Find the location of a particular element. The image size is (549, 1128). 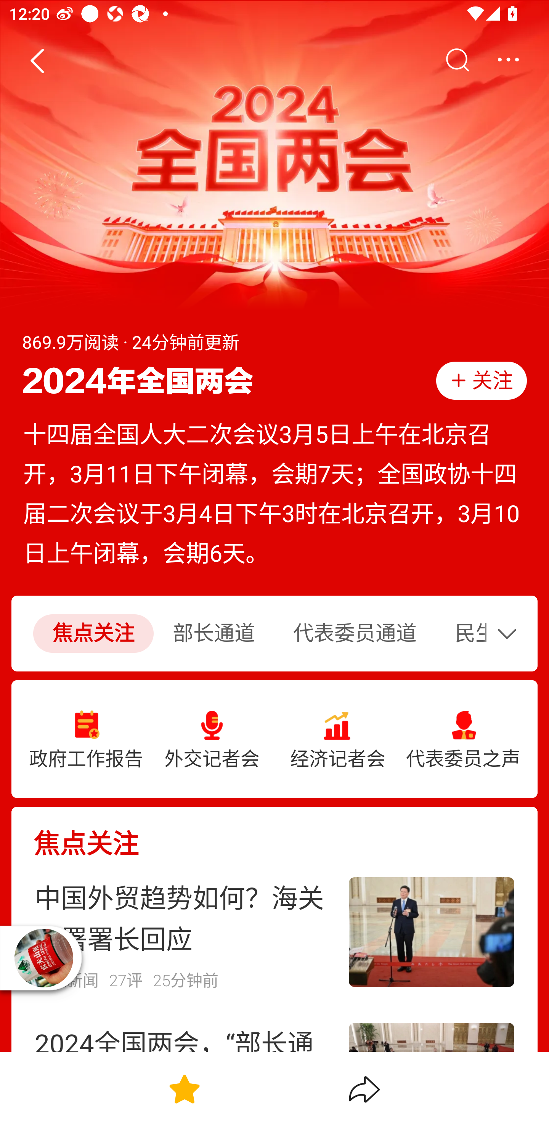

部长通道 is located at coordinates (213, 634).